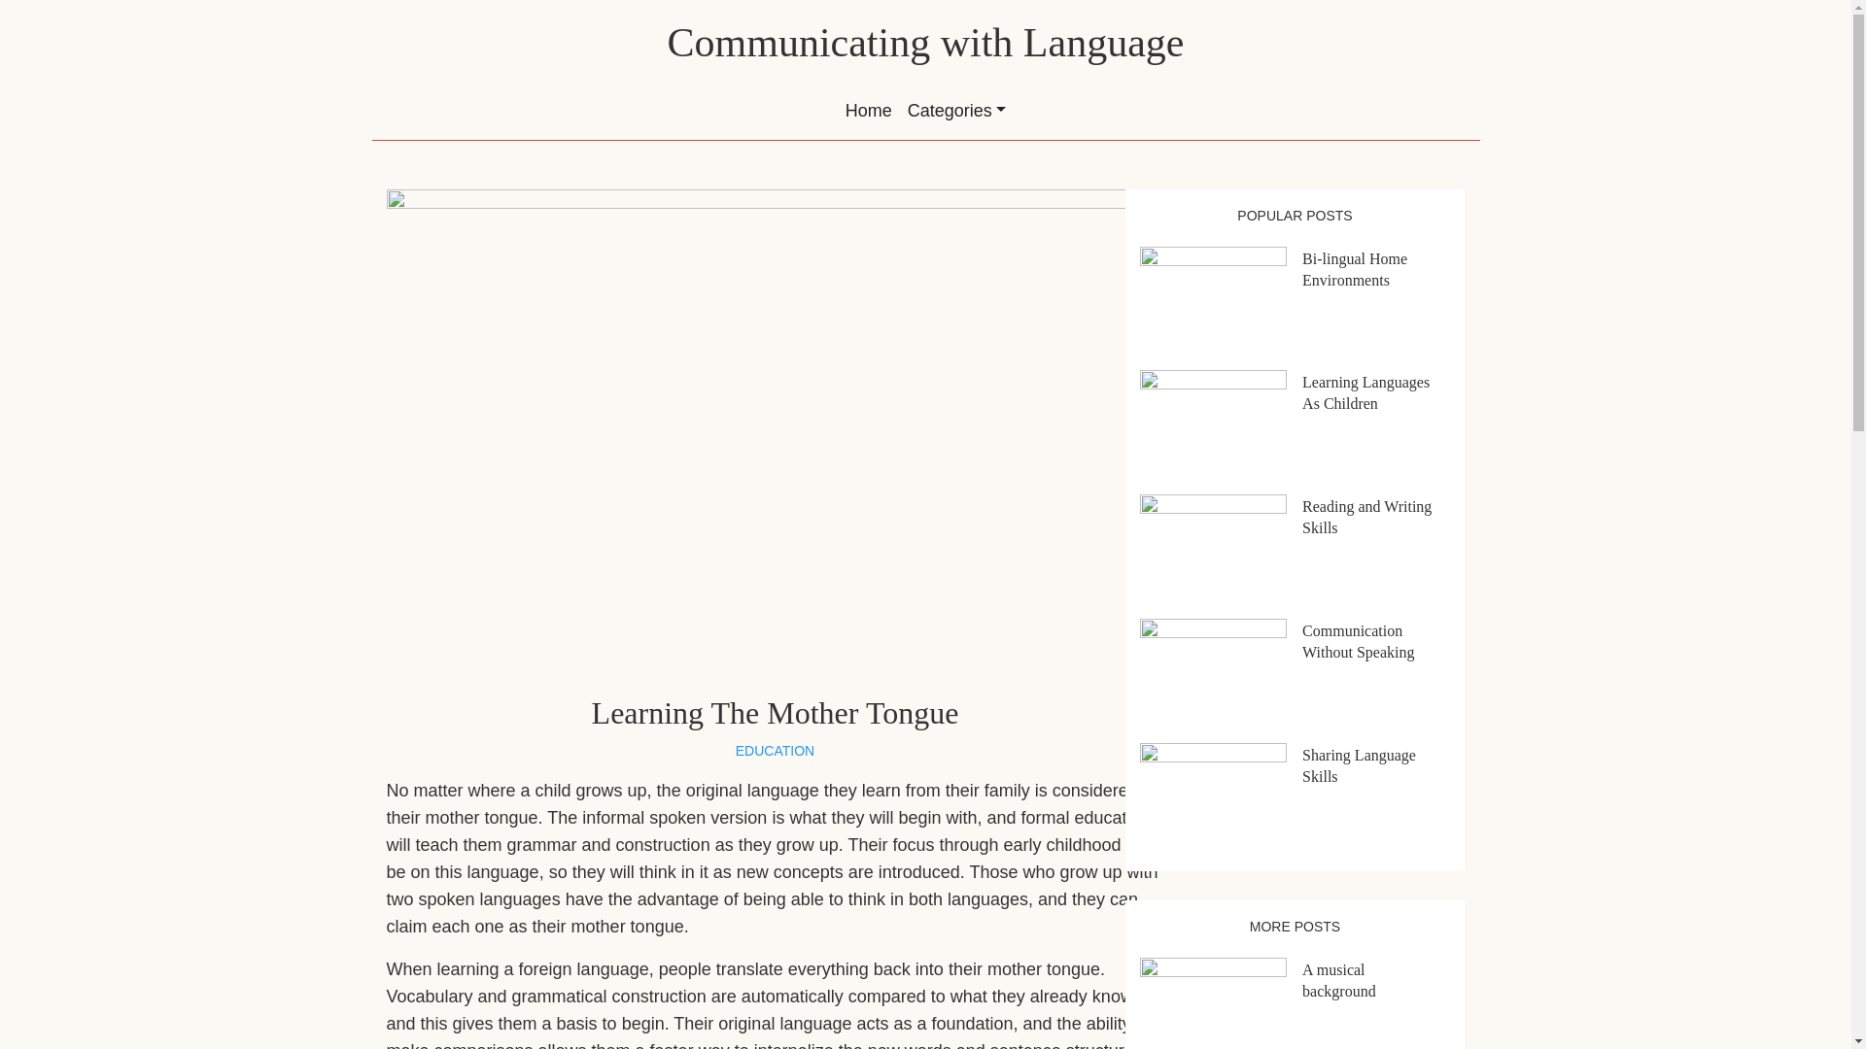 Image resolution: width=1866 pixels, height=1049 pixels. Describe the element at coordinates (926, 43) in the screenshot. I see `Communicating with Language` at that location.